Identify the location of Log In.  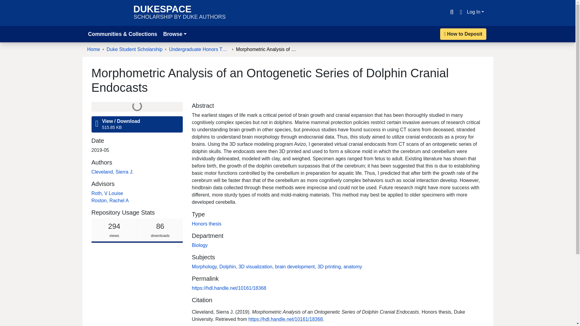
(475, 12).